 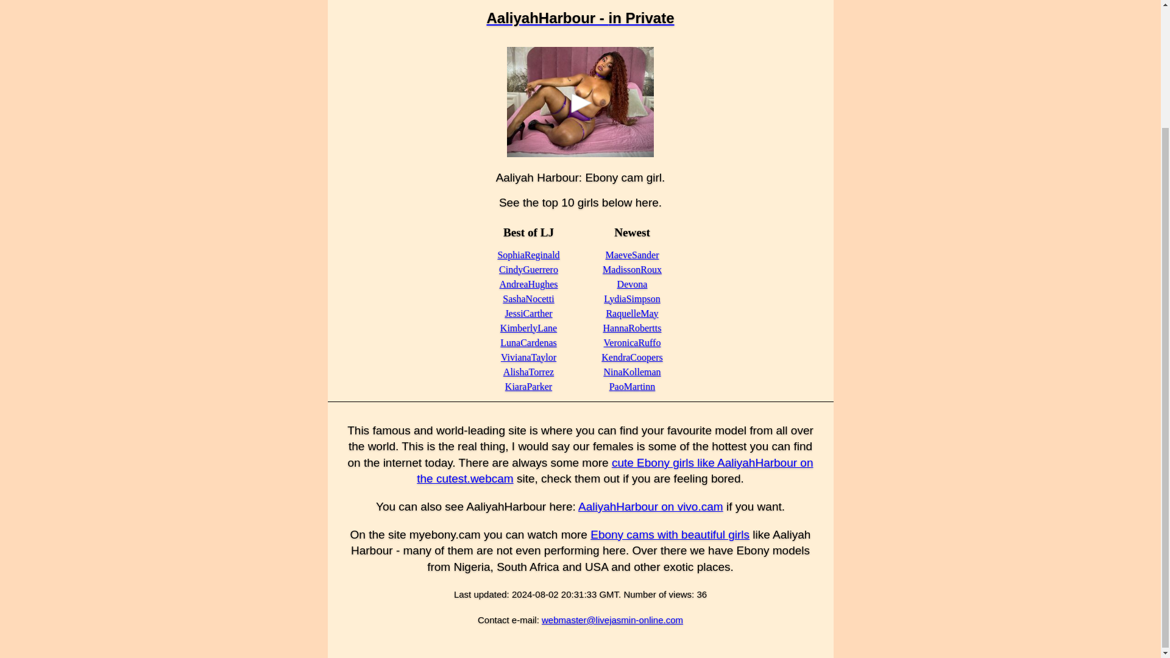 I want to click on KendraCoopers, so click(x=631, y=357).